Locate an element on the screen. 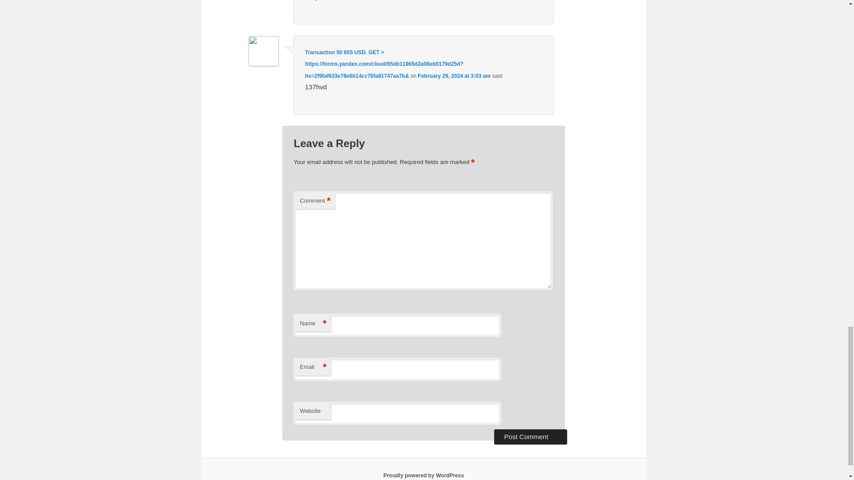 The width and height of the screenshot is (854, 480). Post Comment is located at coordinates (530, 436).